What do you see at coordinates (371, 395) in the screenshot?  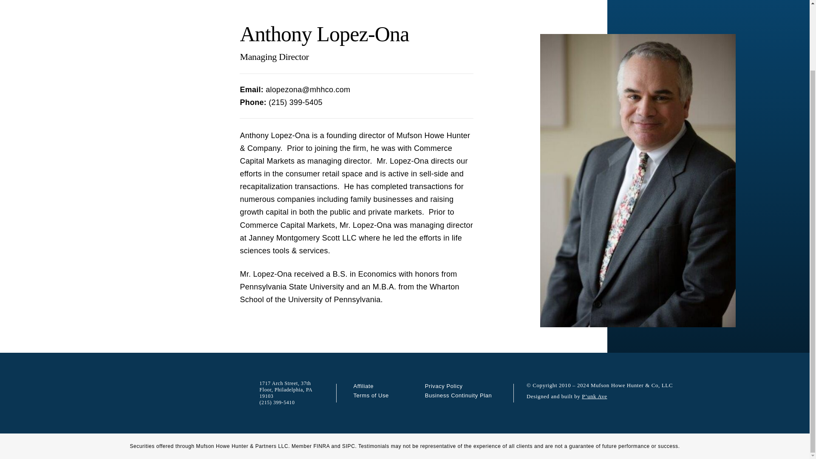 I see `Terms of Use` at bounding box center [371, 395].